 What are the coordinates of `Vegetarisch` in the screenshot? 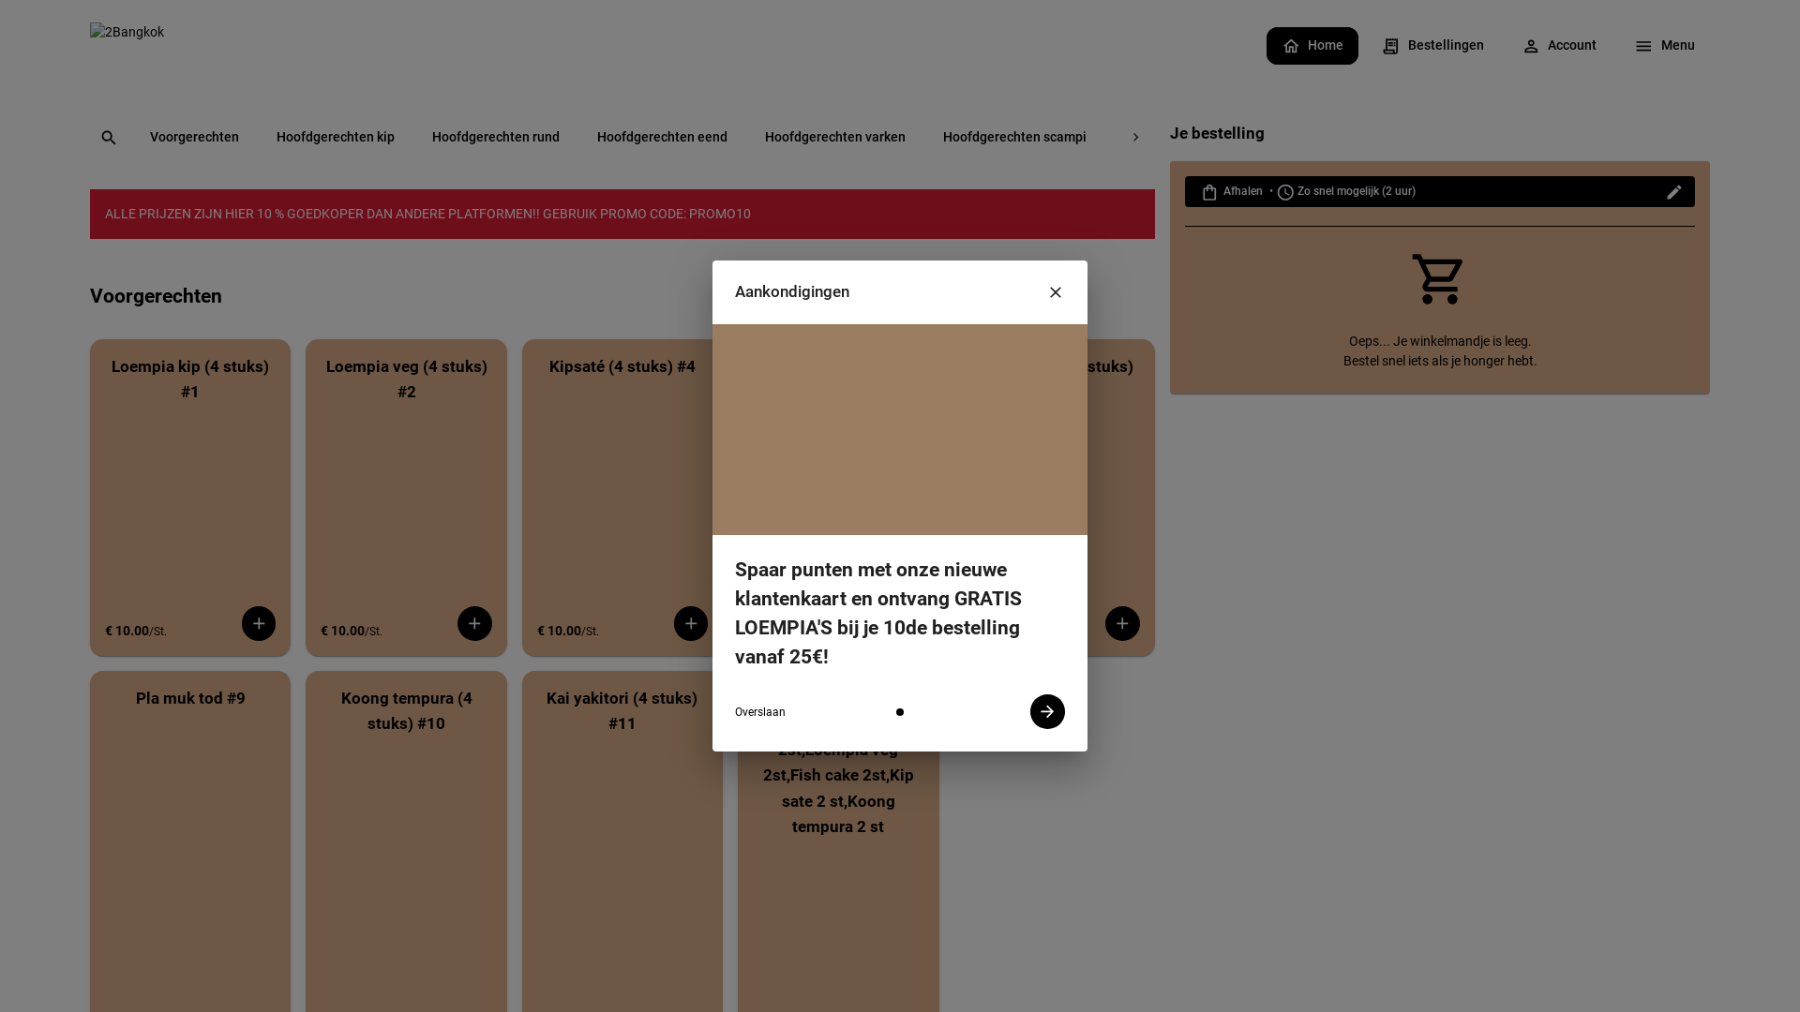 It's located at (1432, 139).